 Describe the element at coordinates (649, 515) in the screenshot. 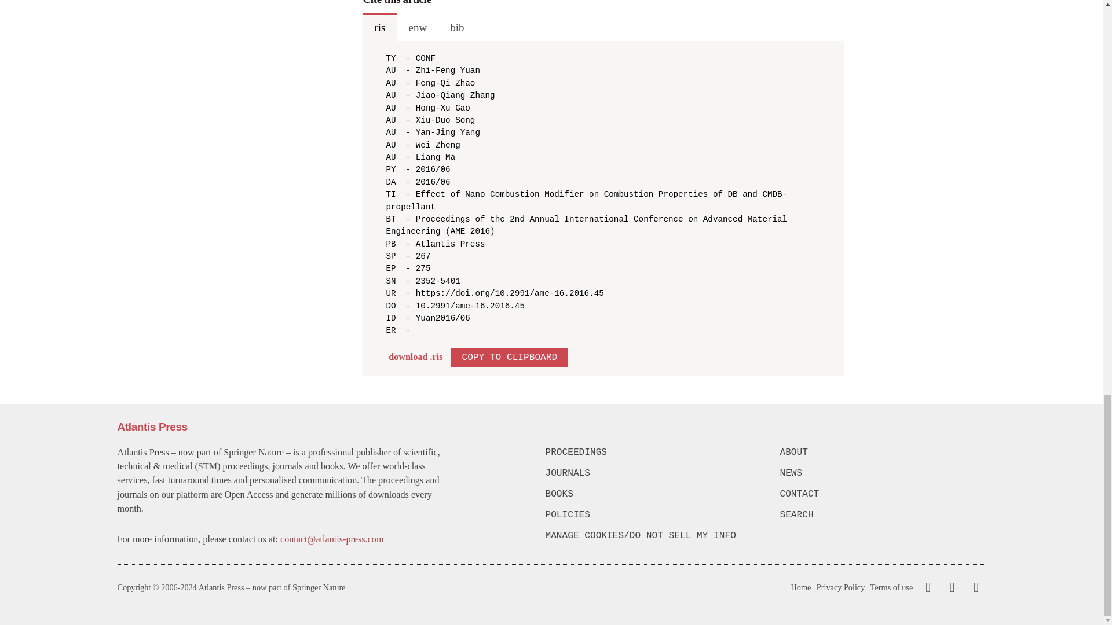

I see `POLICIES` at that location.